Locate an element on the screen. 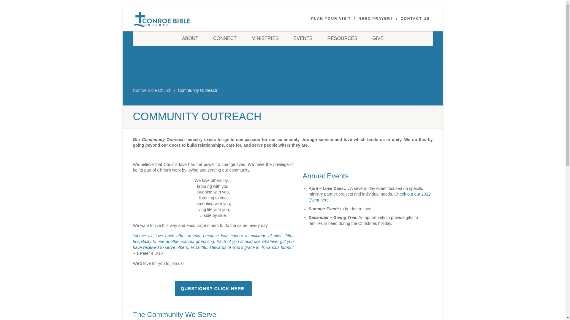  NEED PRAYER? is located at coordinates (376, 19).